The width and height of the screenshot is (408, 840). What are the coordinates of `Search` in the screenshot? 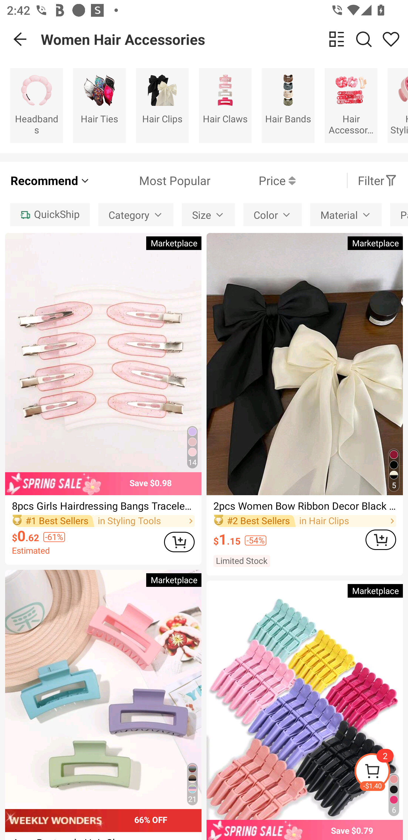 It's located at (364, 39).